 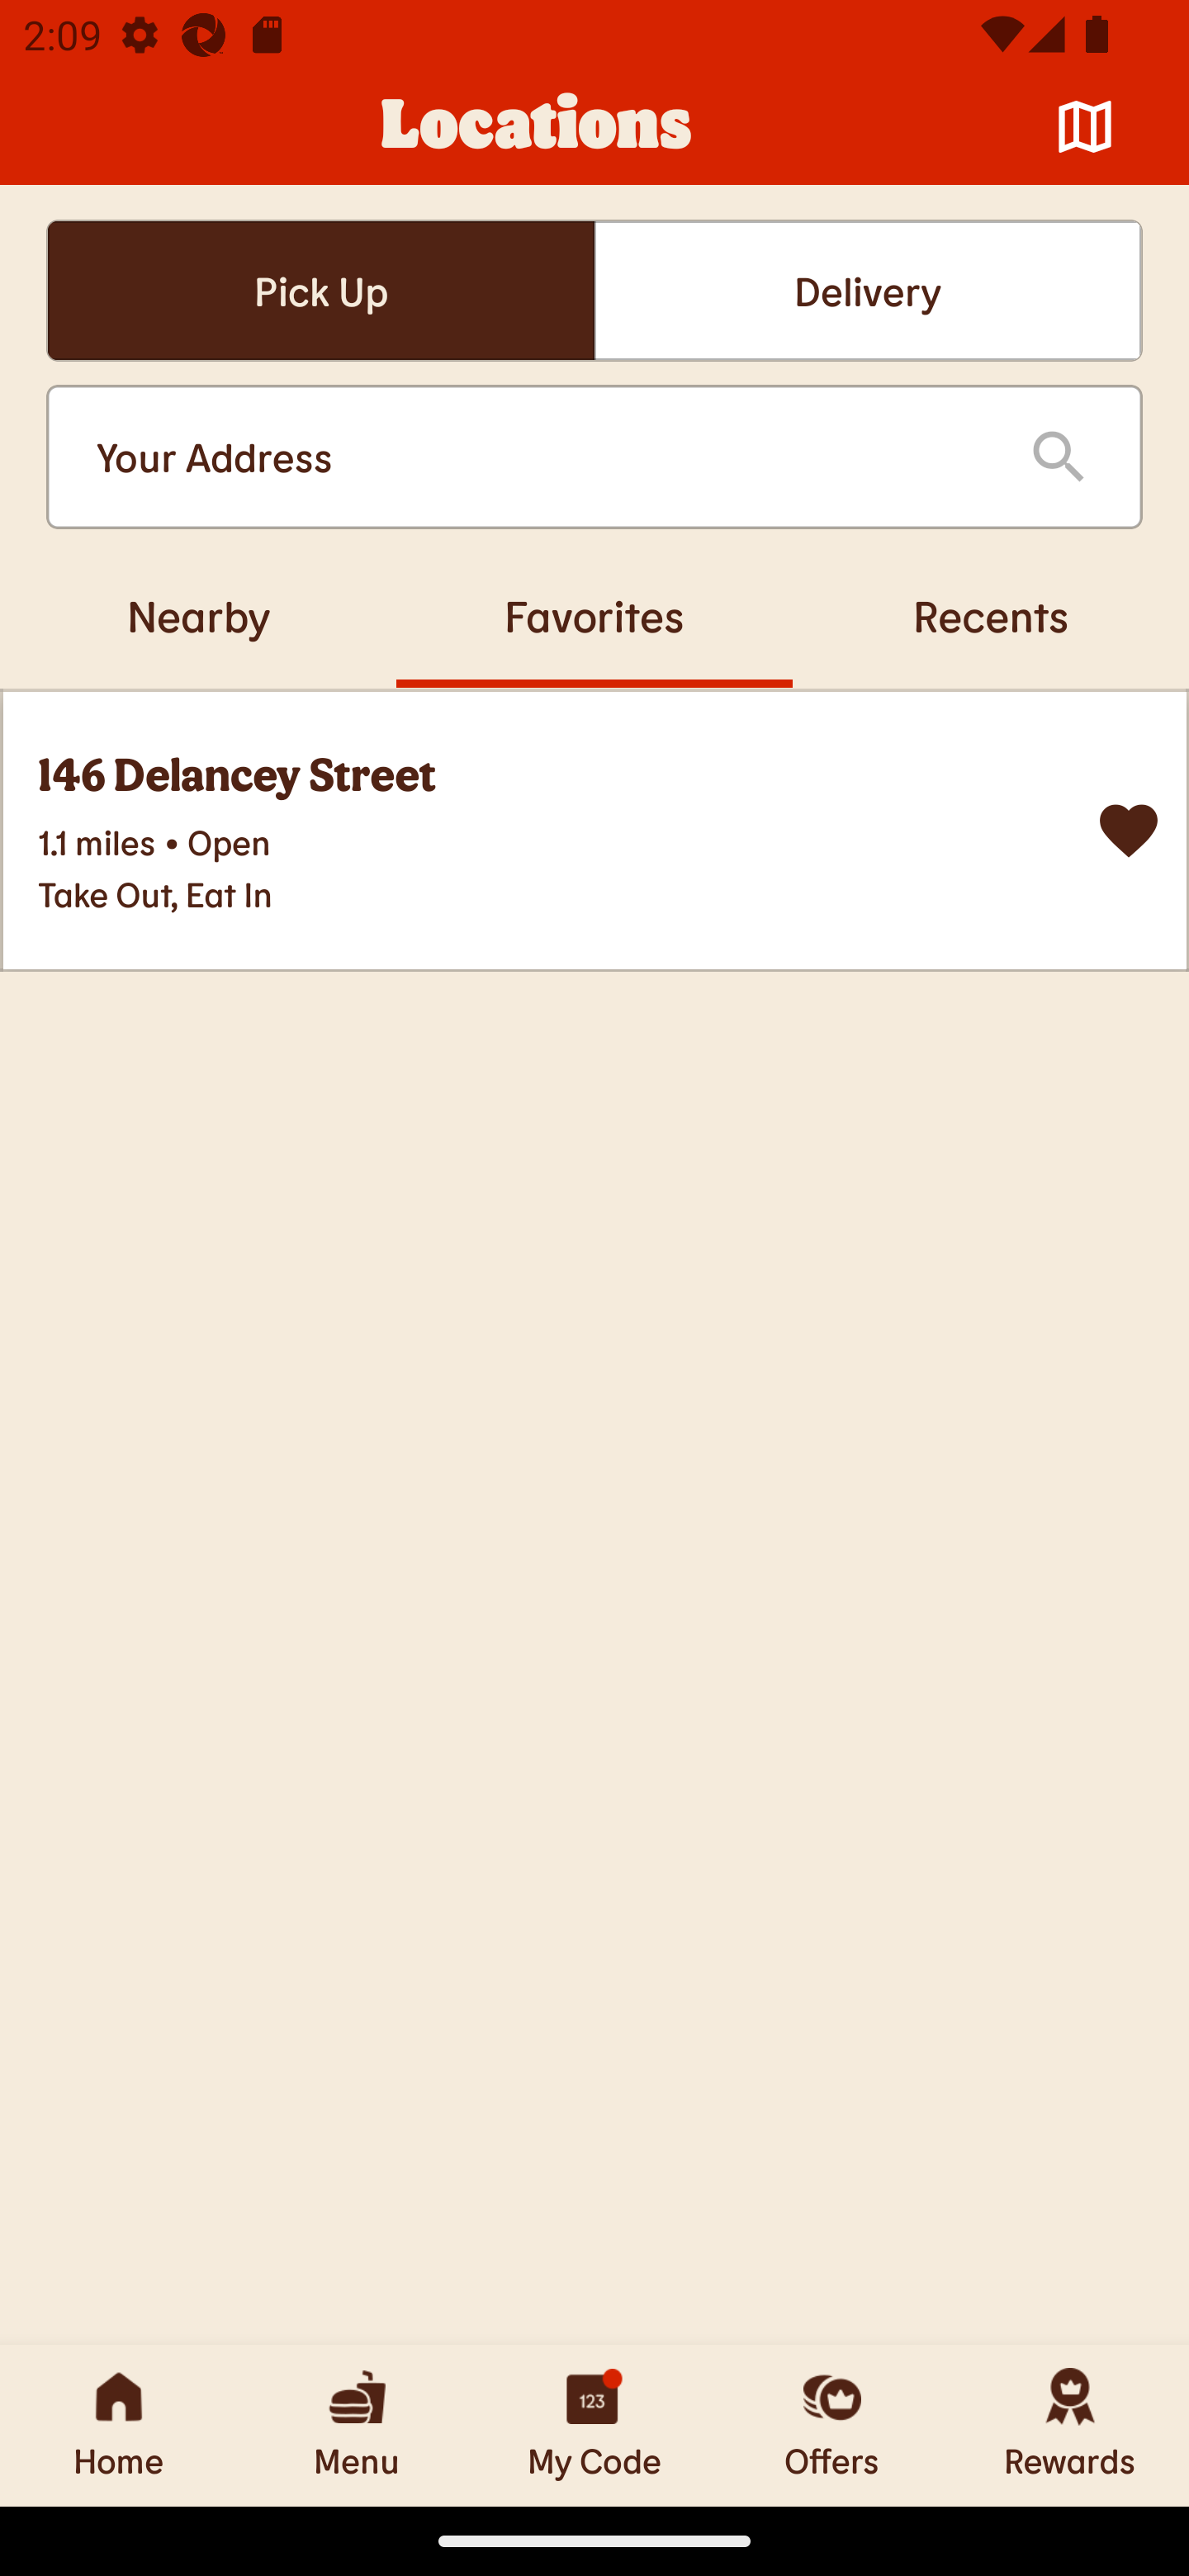 I want to click on Locations, so click(x=537, y=127).